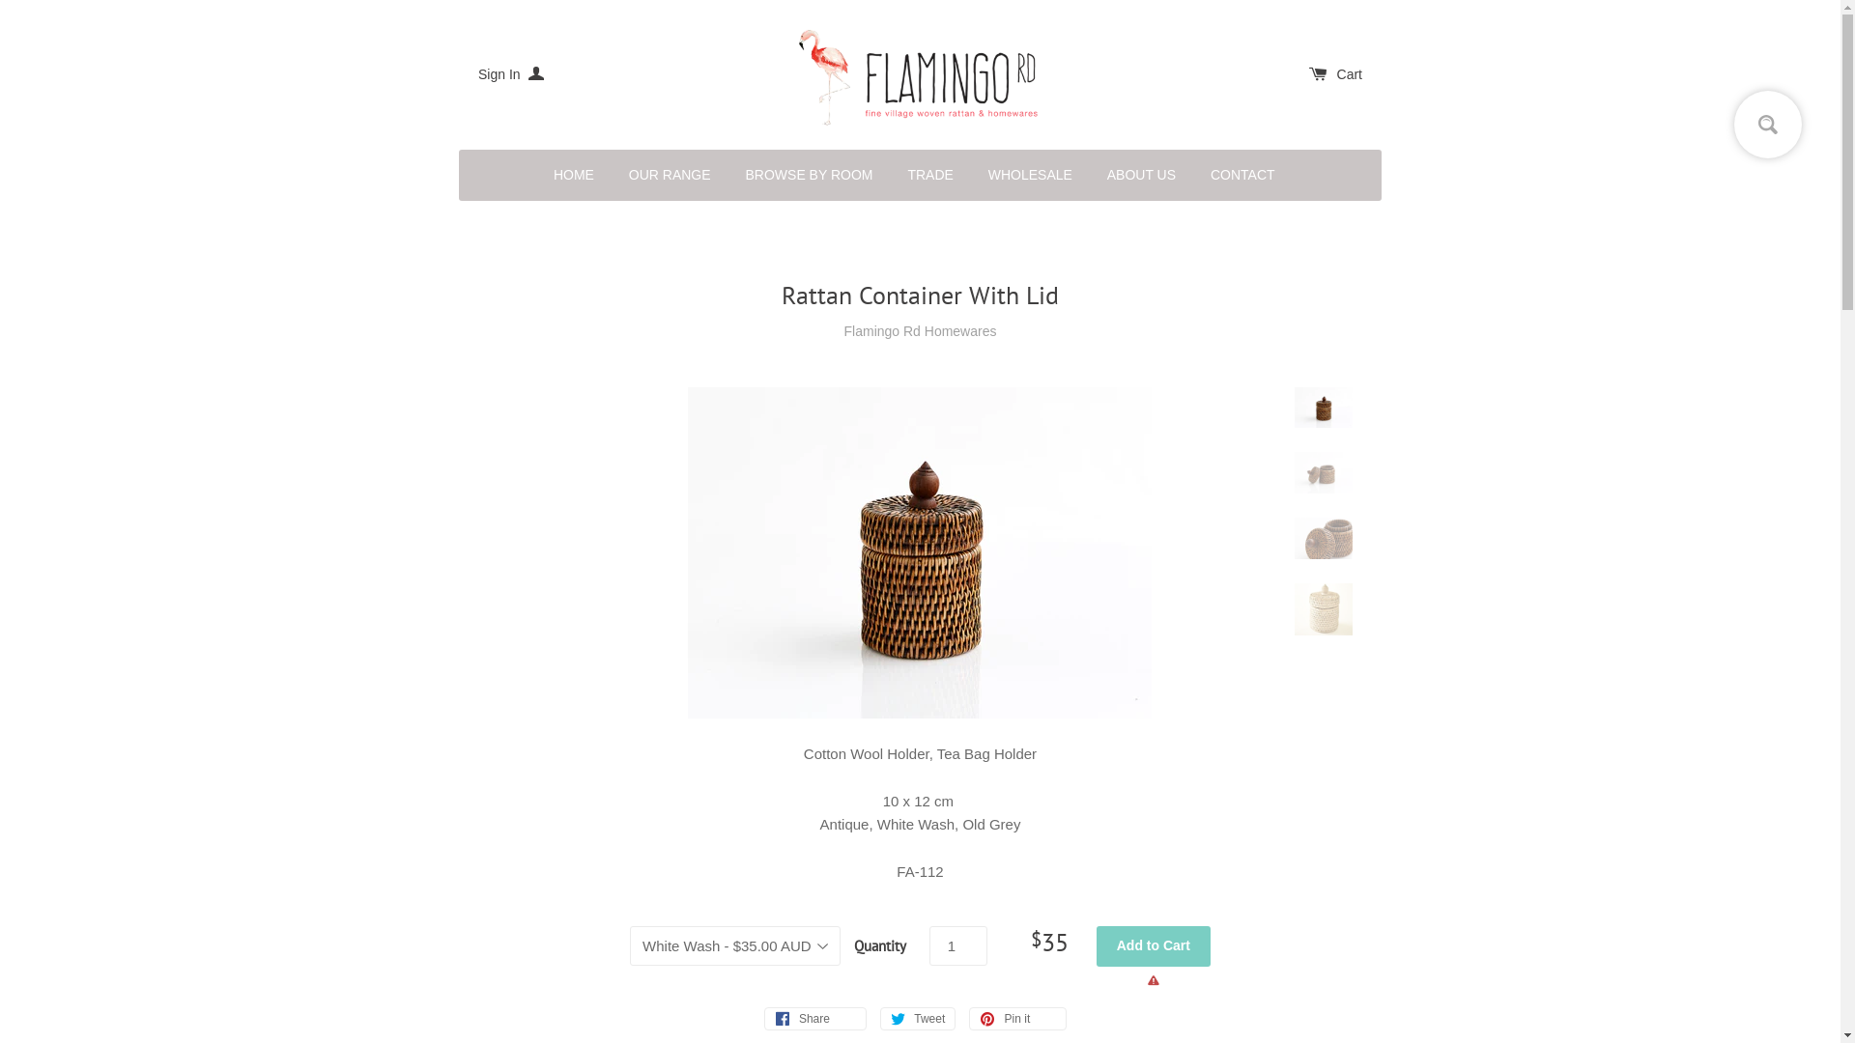 The width and height of the screenshot is (1855, 1043). I want to click on TRADE, so click(929, 176).